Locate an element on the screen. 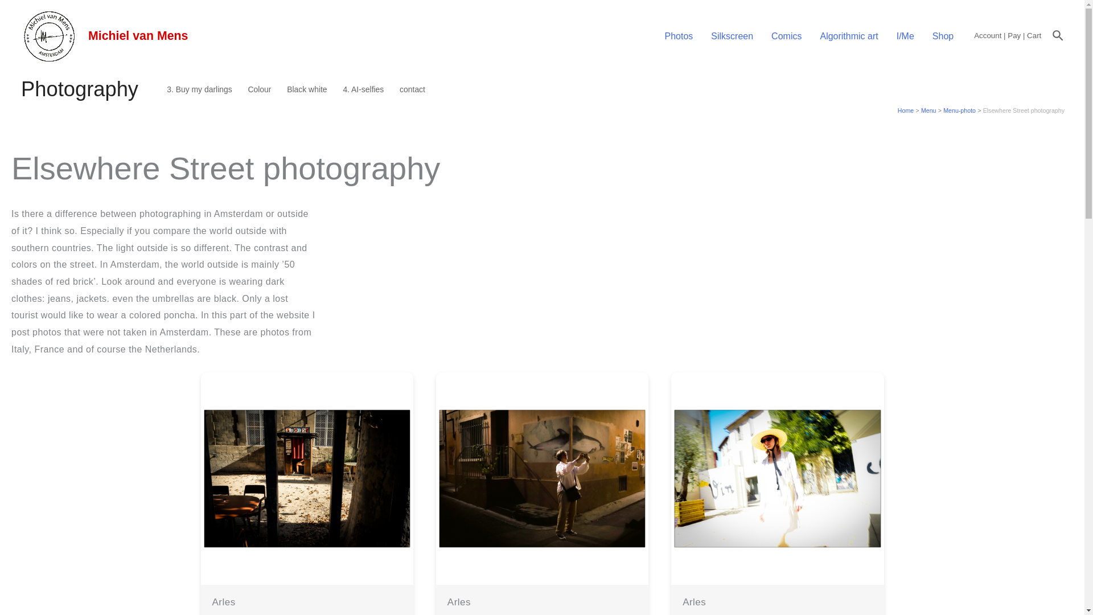 This screenshot has width=1093, height=615. 4. AI-selfies is located at coordinates (363, 89).